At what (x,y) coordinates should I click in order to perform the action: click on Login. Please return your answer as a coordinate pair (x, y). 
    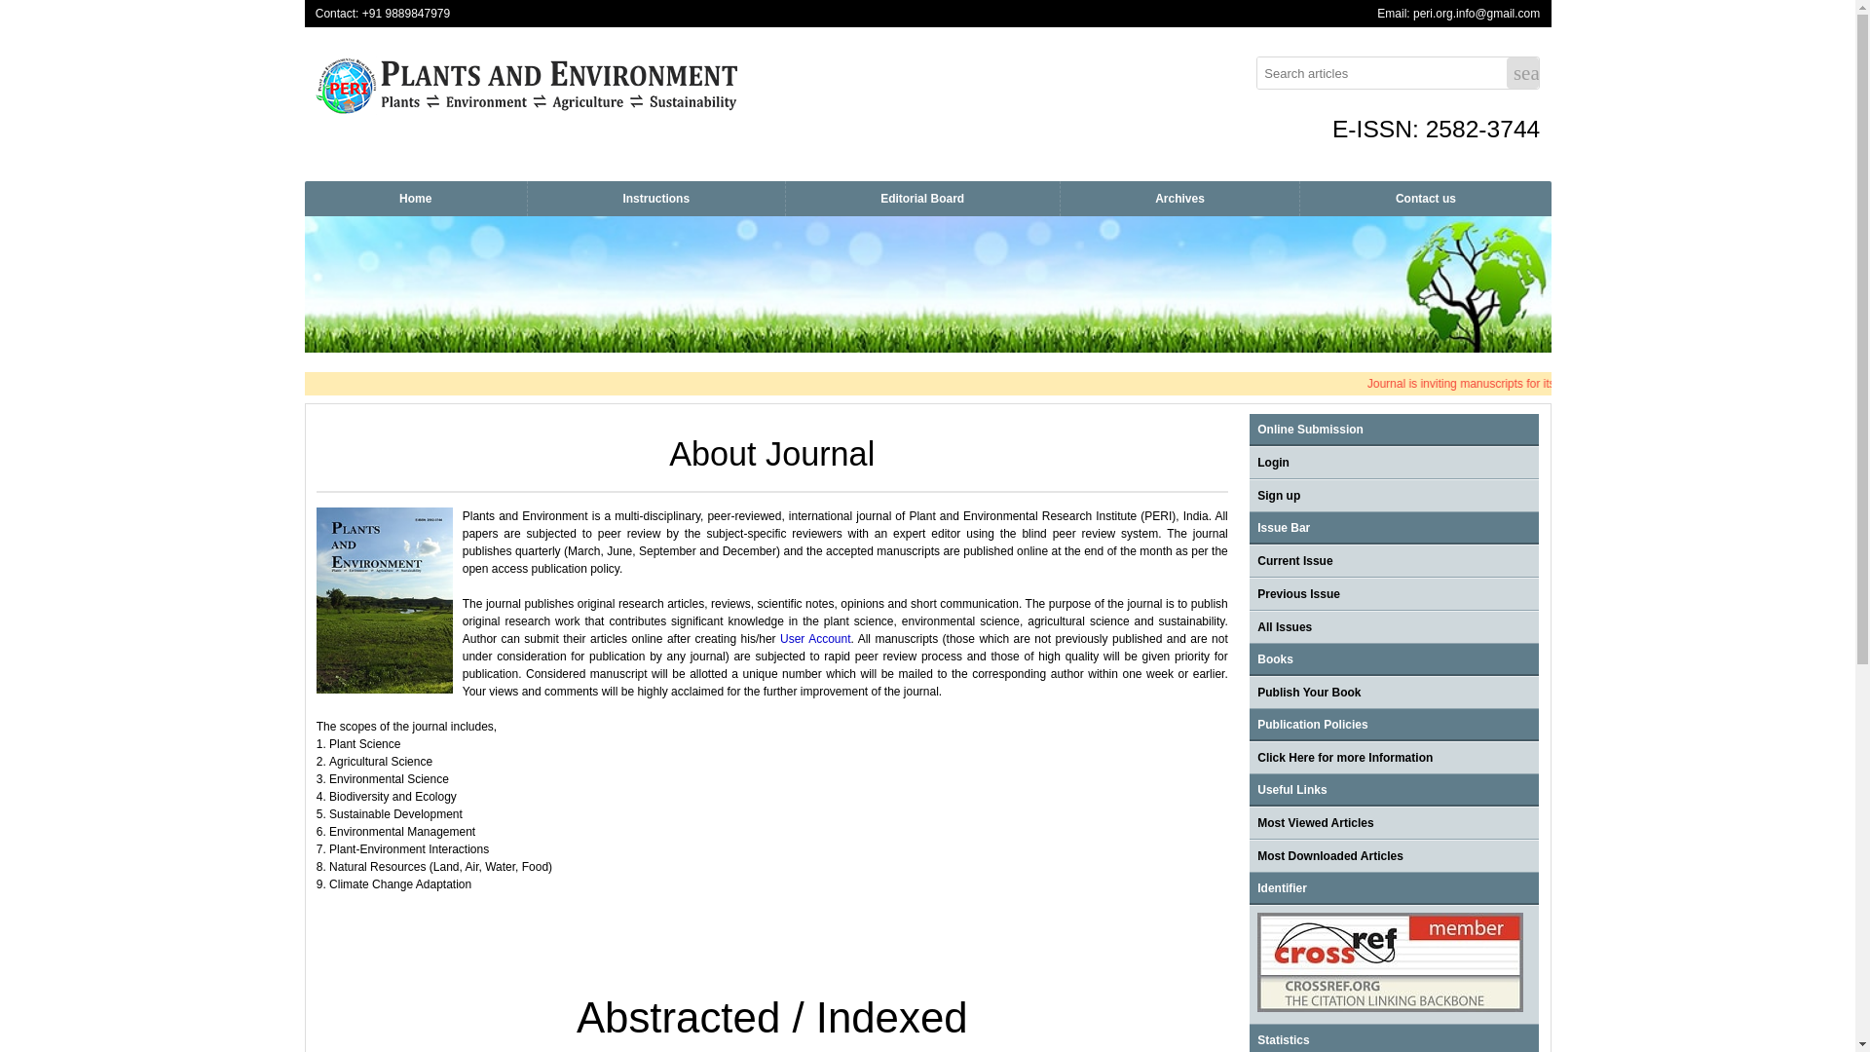
    Looking at the image, I should click on (1273, 462).